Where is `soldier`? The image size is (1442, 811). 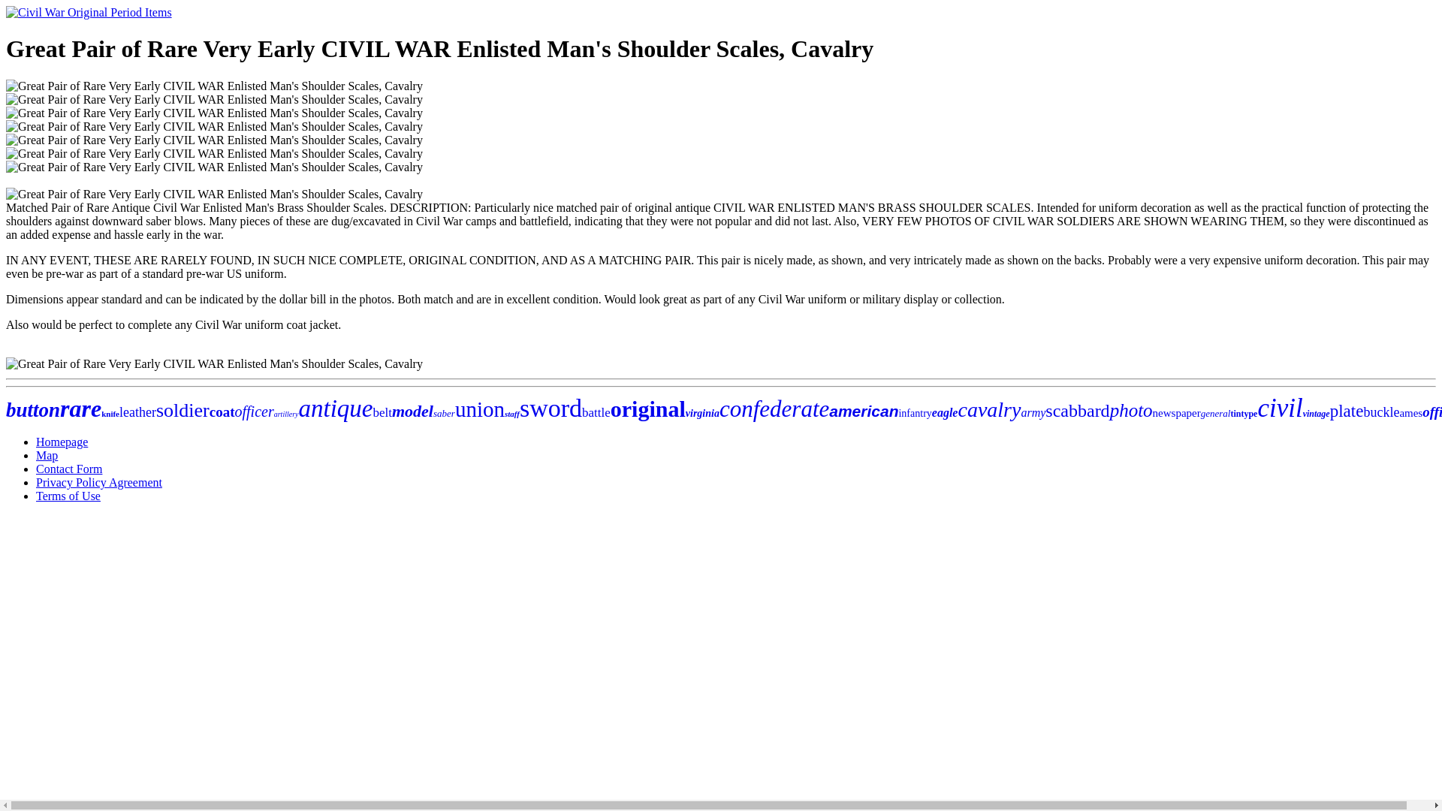
soldier is located at coordinates (182, 410).